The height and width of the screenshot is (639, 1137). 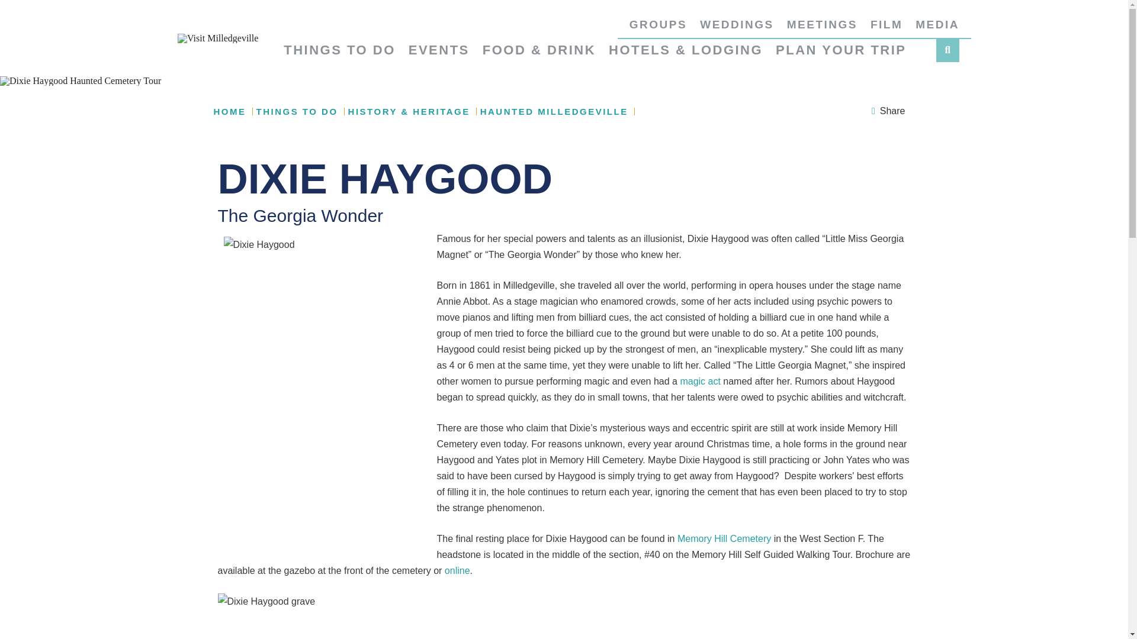 I want to click on Media, so click(x=937, y=28).